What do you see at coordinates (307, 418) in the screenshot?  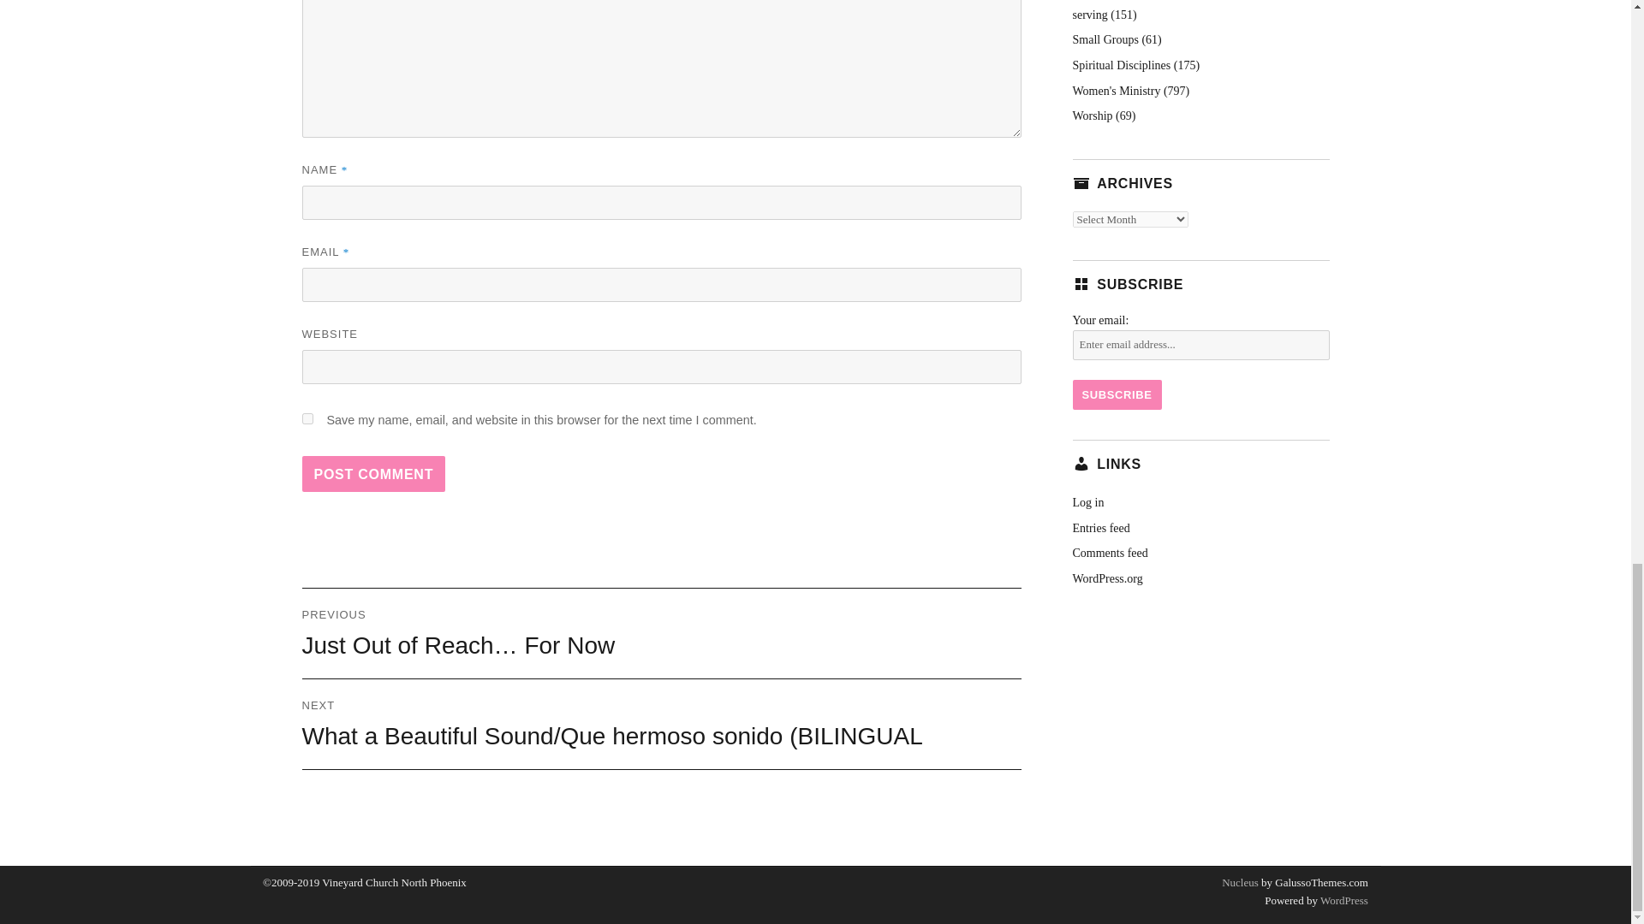 I see `yes` at bounding box center [307, 418].